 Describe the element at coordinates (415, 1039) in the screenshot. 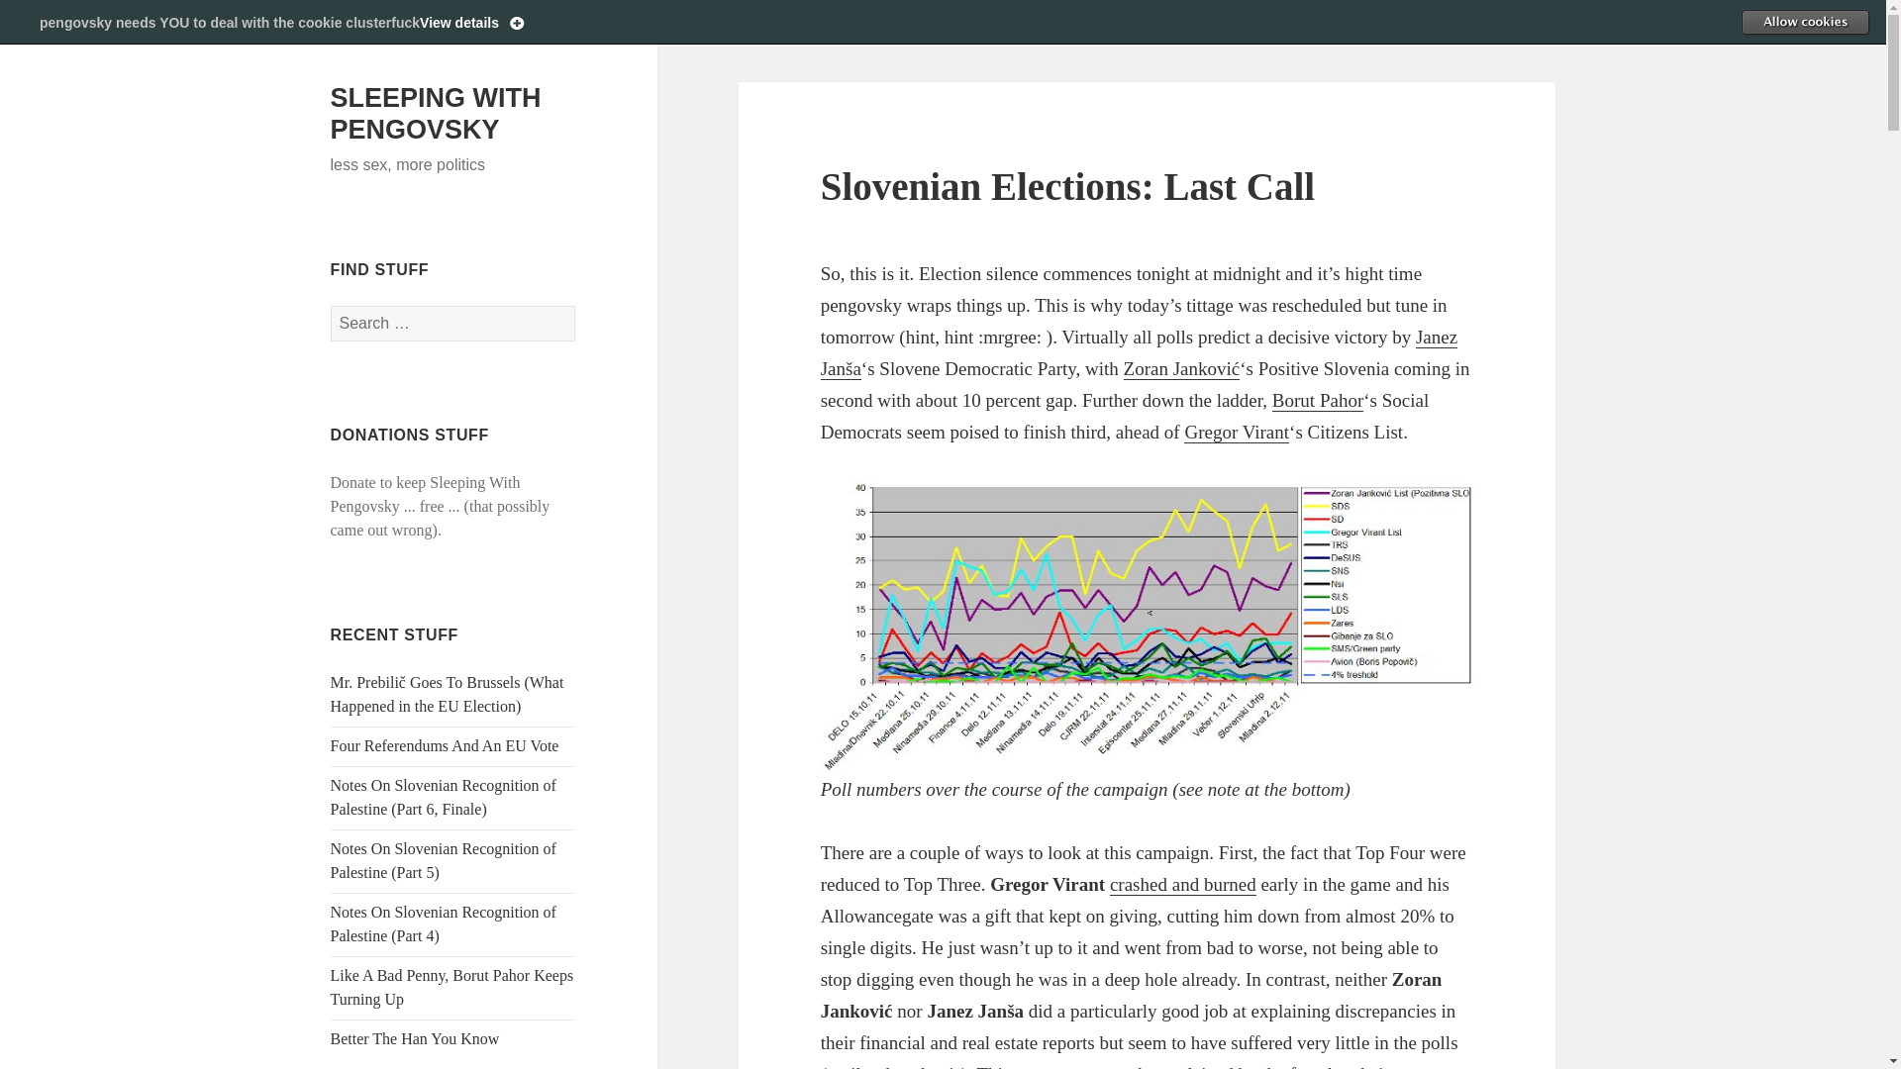

I see `Better The Han You Know` at that location.